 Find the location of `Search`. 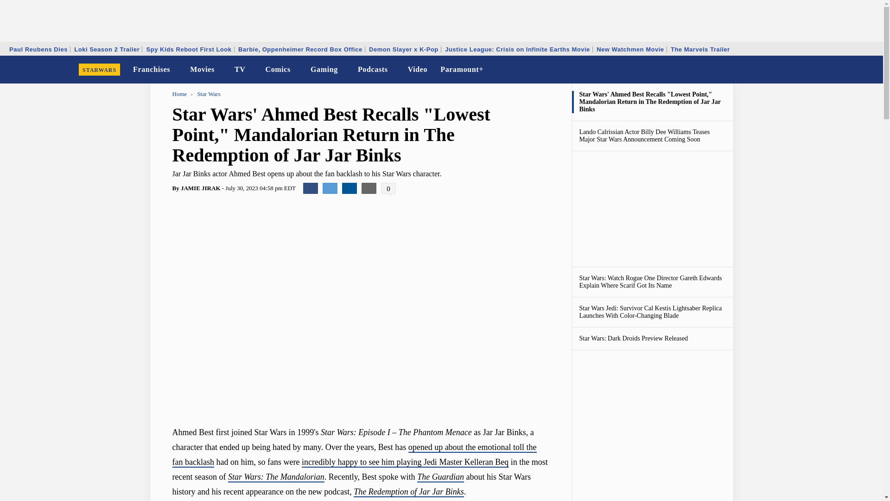

Search is located at coordinates (870, 70).